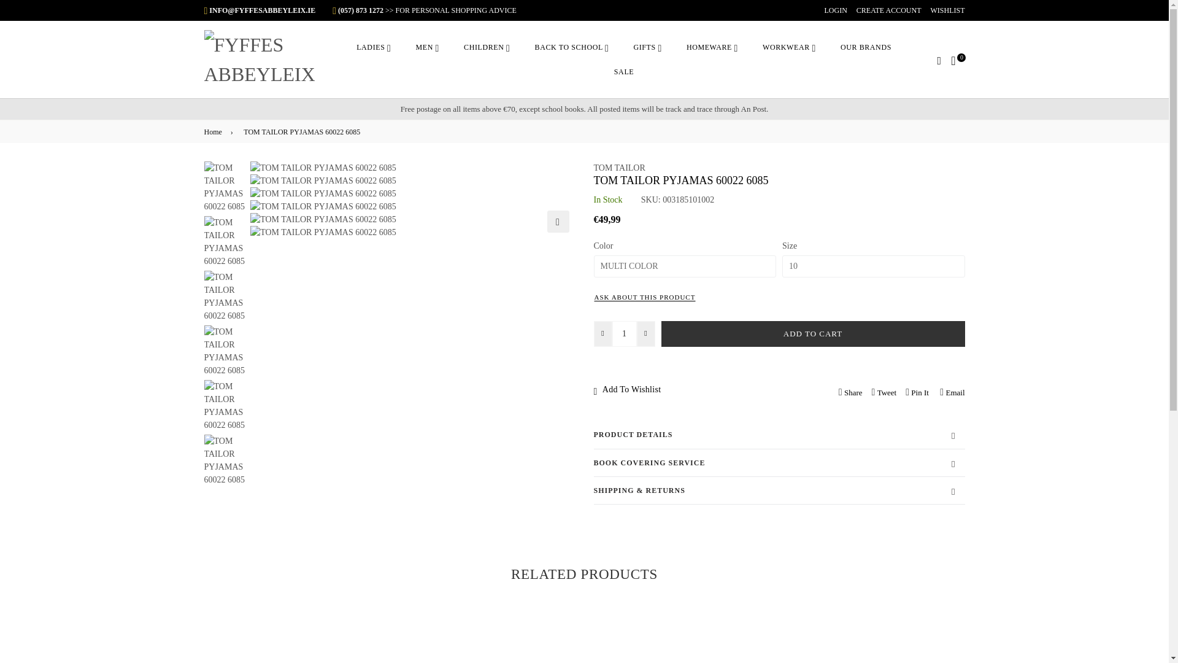 This screenshot has height=663, width=1178. I want to click on LOGIN, so click(835, 10).